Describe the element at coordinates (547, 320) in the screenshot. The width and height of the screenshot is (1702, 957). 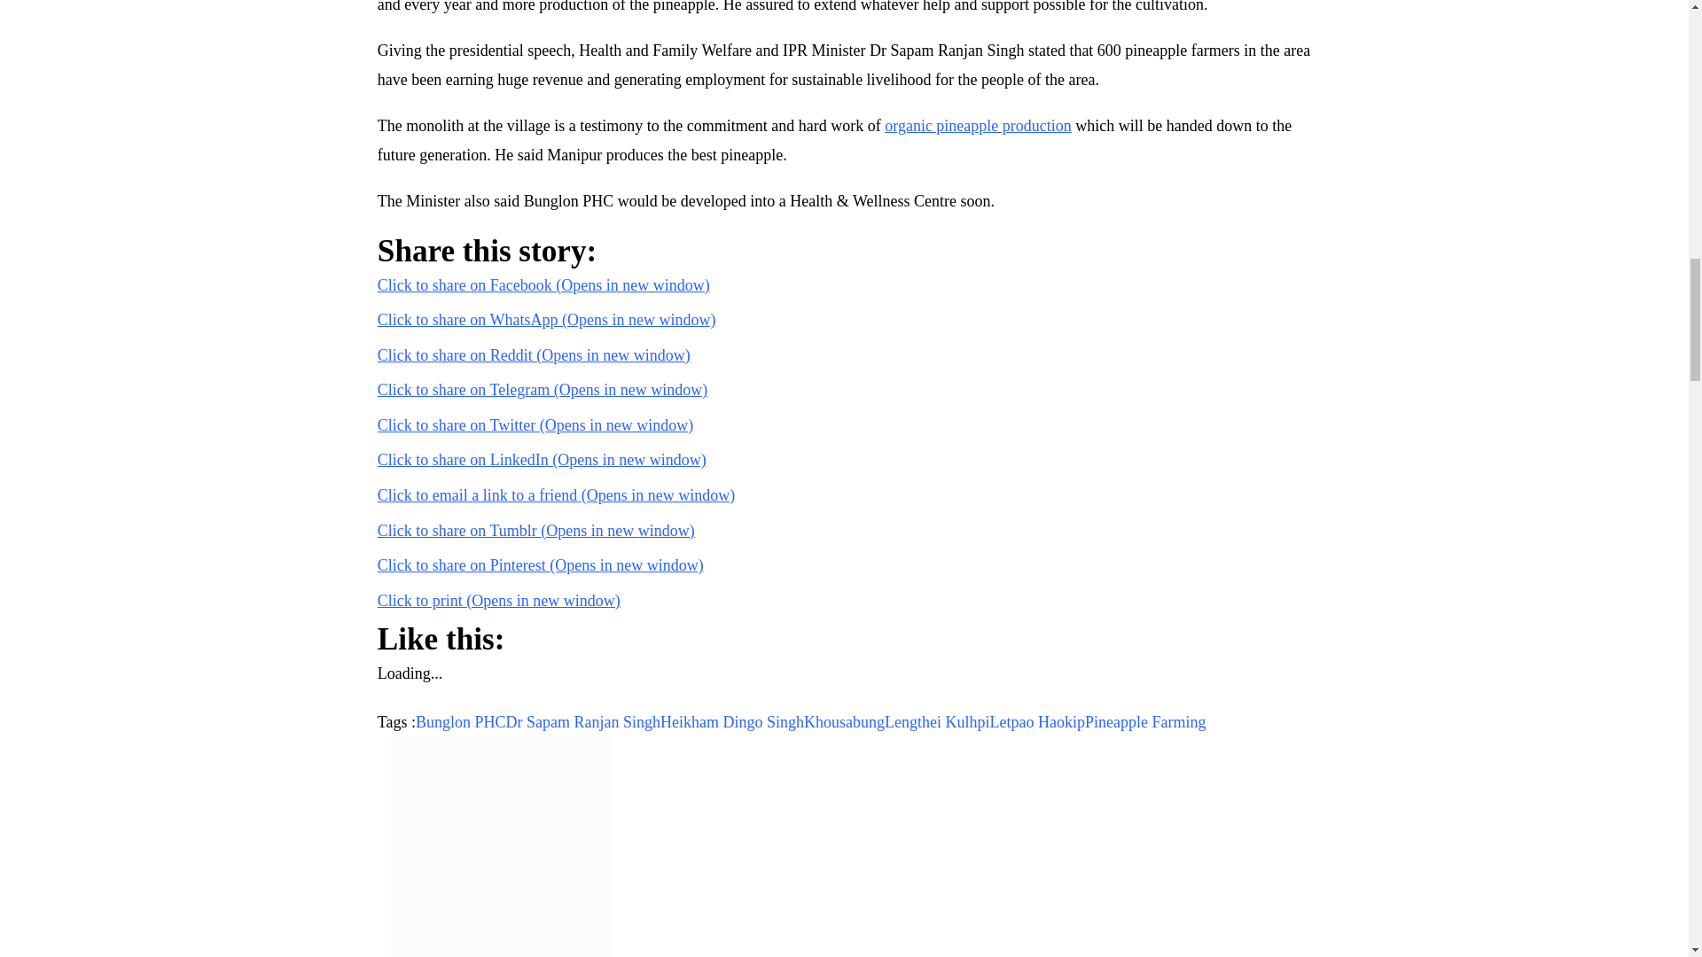
I see `Click to share on WhatsApp` at that location.